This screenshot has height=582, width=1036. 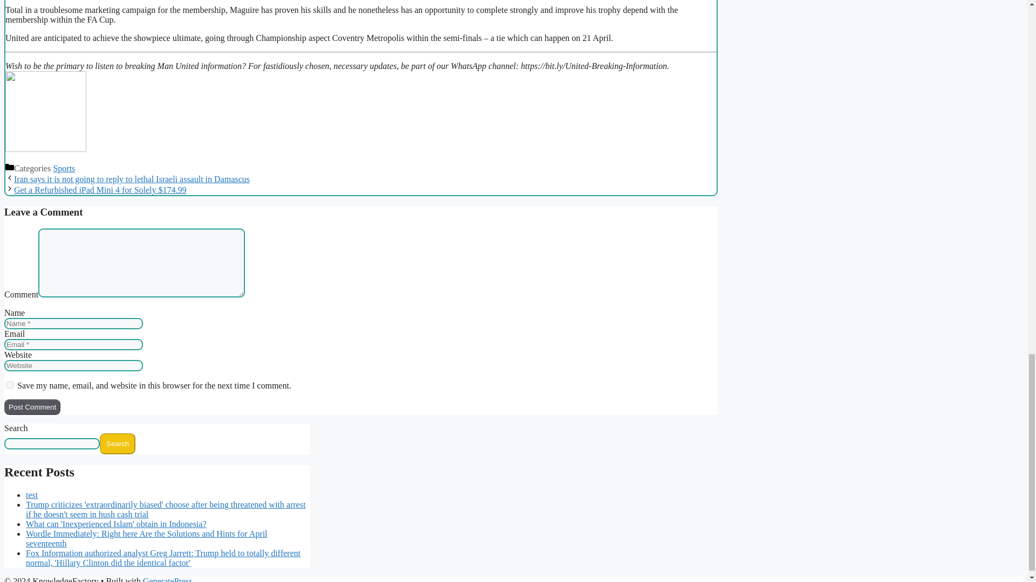 I want to click on test, so click(x=31, y=495).